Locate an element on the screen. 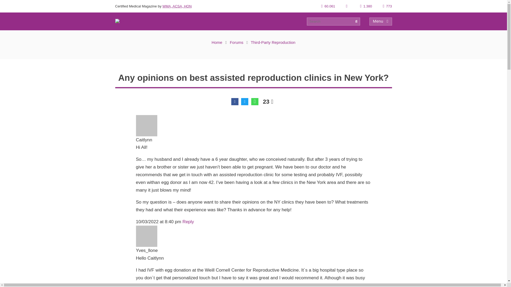  Menu is located at coordinates (381, 21).